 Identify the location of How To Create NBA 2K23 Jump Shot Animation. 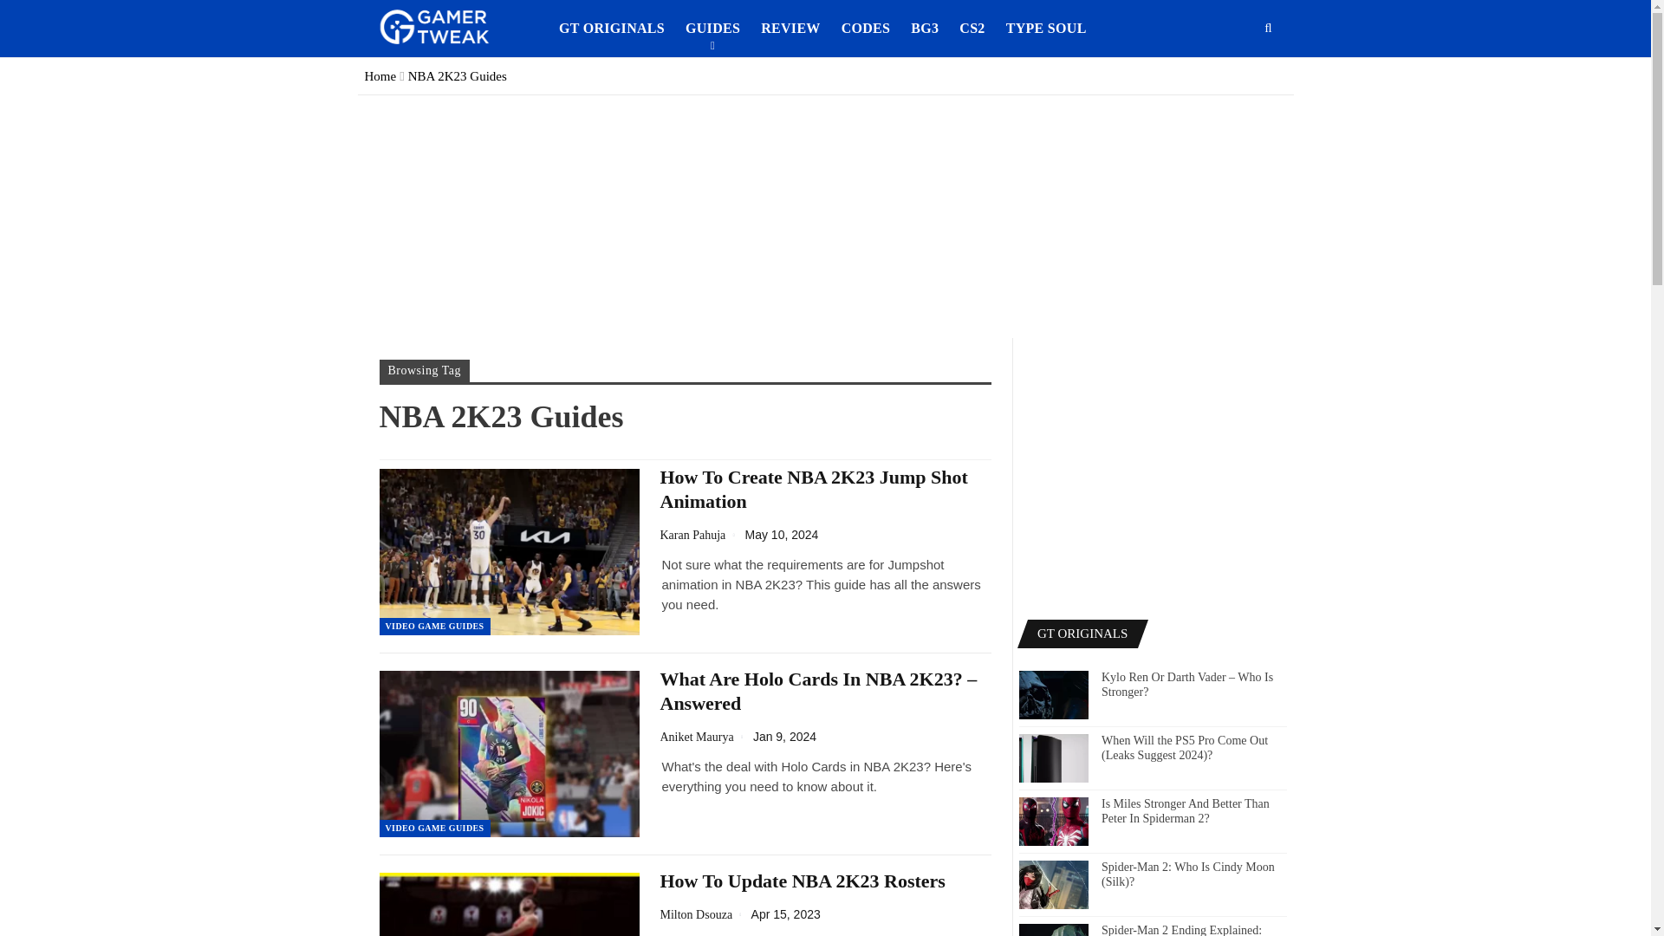
(509, 552).